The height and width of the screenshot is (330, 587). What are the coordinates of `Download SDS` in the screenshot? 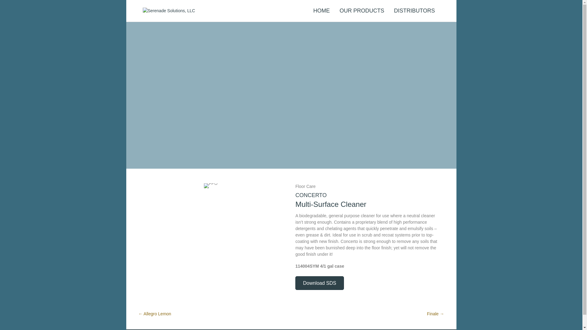 It's located at (319, 283).